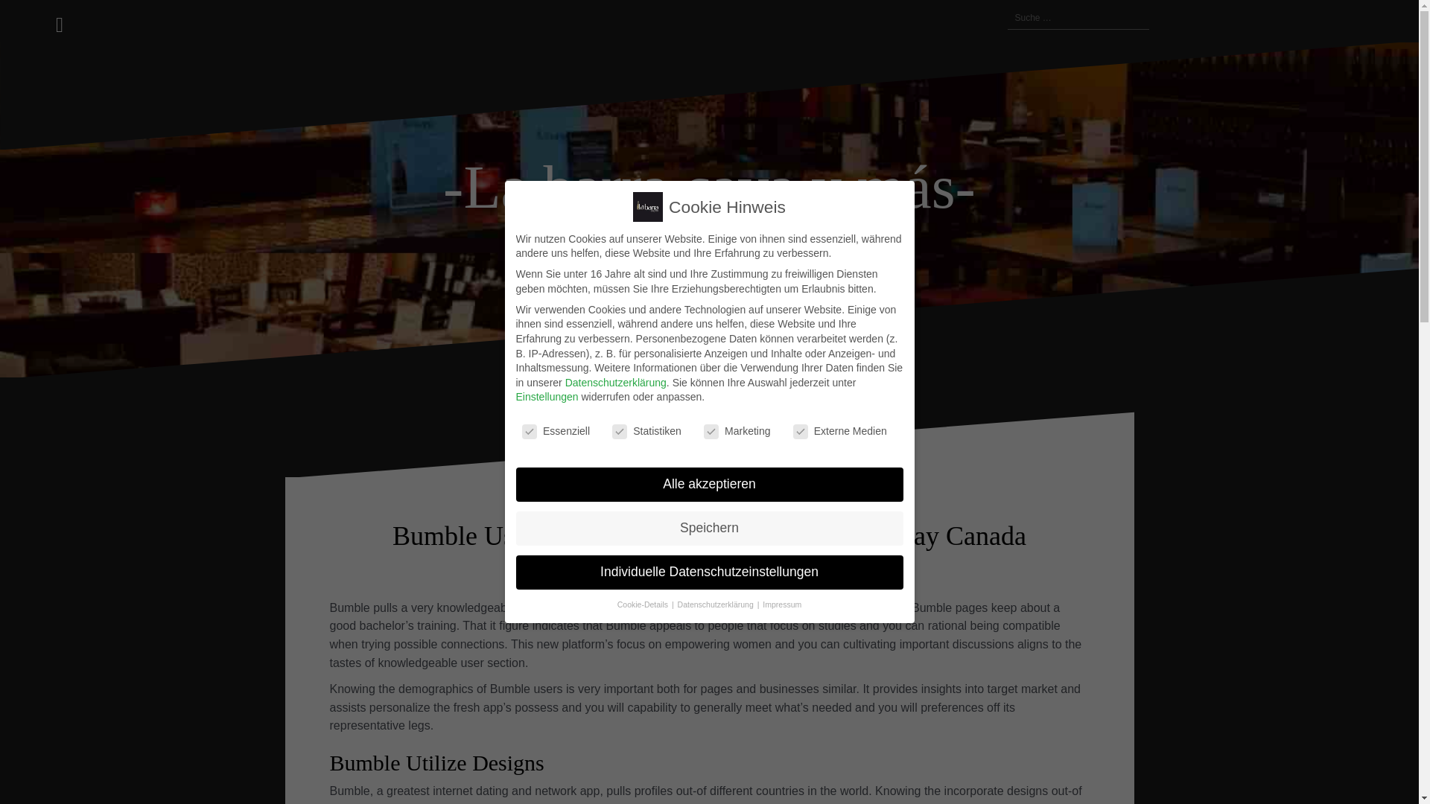  Describe the element at coordinates (935, 18) in the screenshot. I see `PRESSE` at that location.